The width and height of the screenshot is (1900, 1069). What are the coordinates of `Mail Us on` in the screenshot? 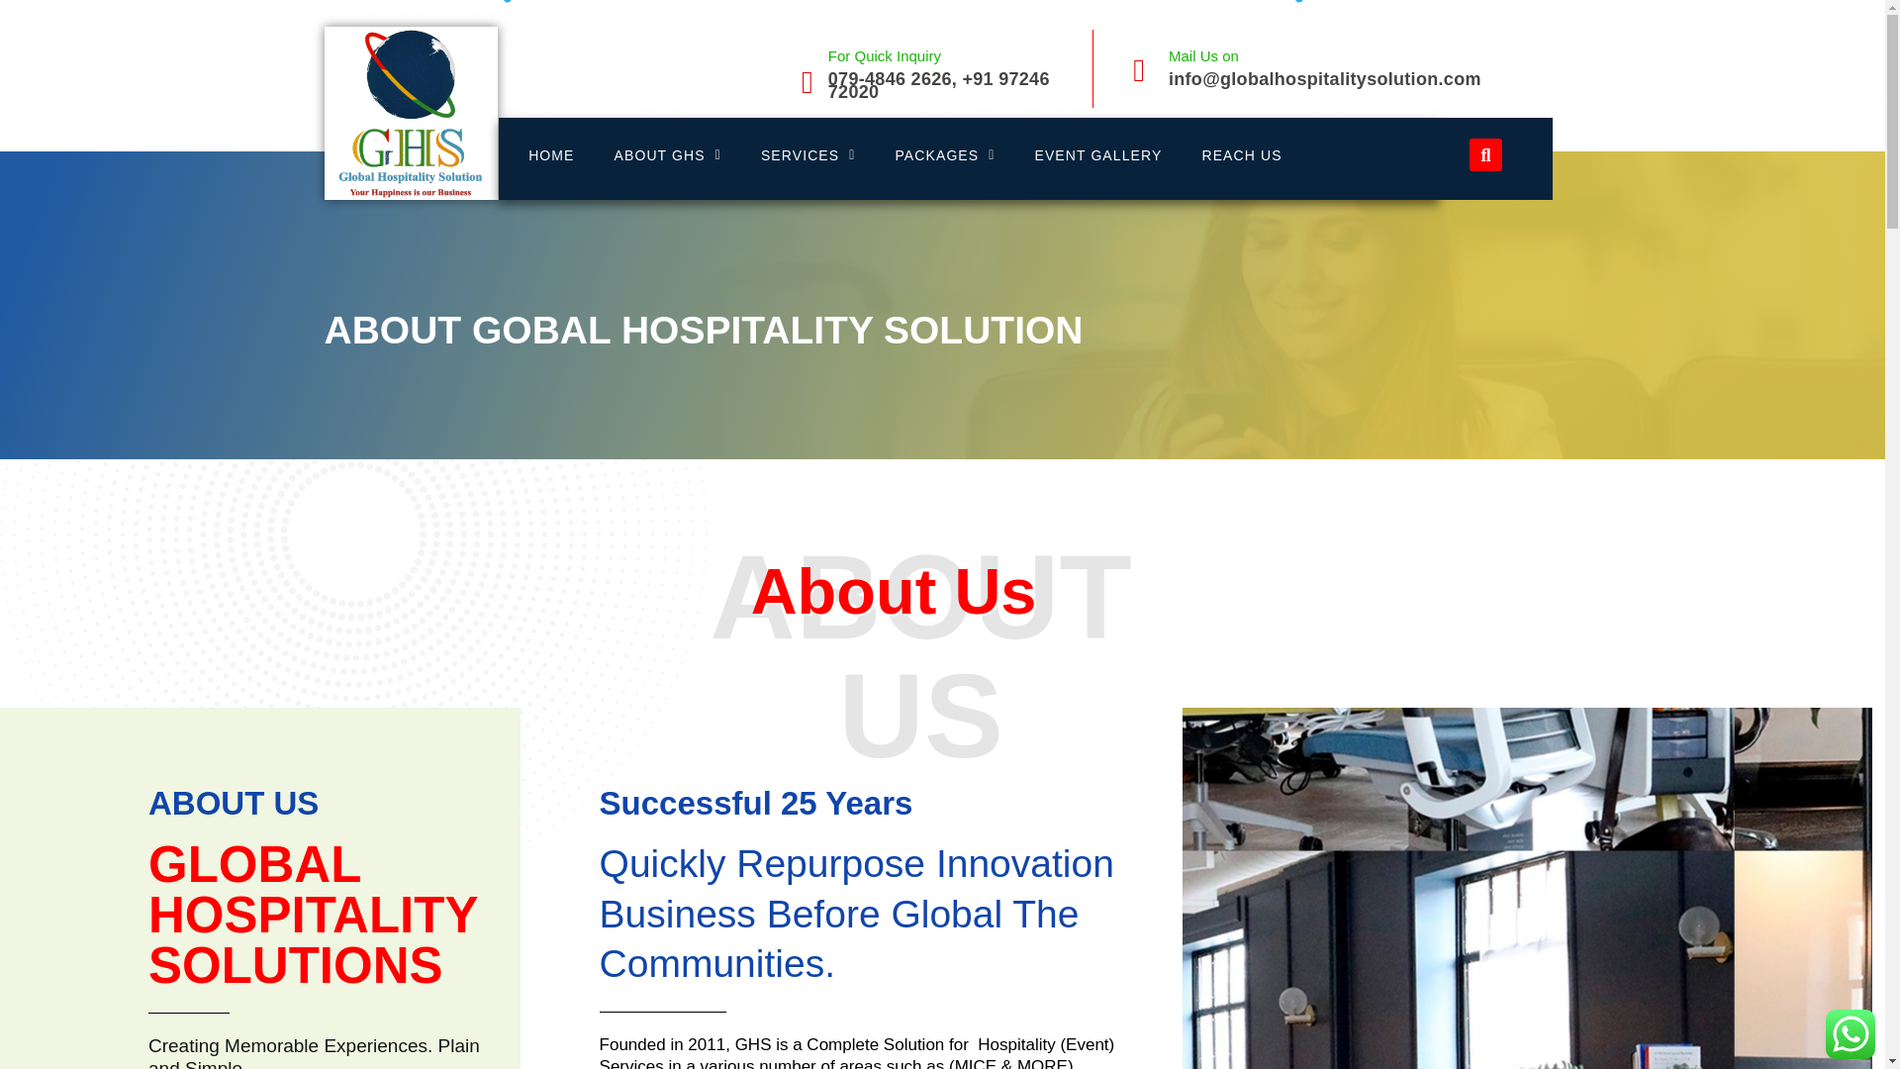 It's located at (1203, 55).